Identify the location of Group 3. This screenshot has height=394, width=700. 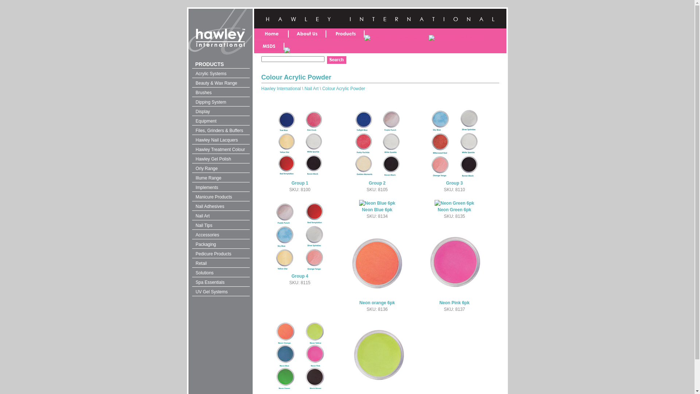
(454, 183).